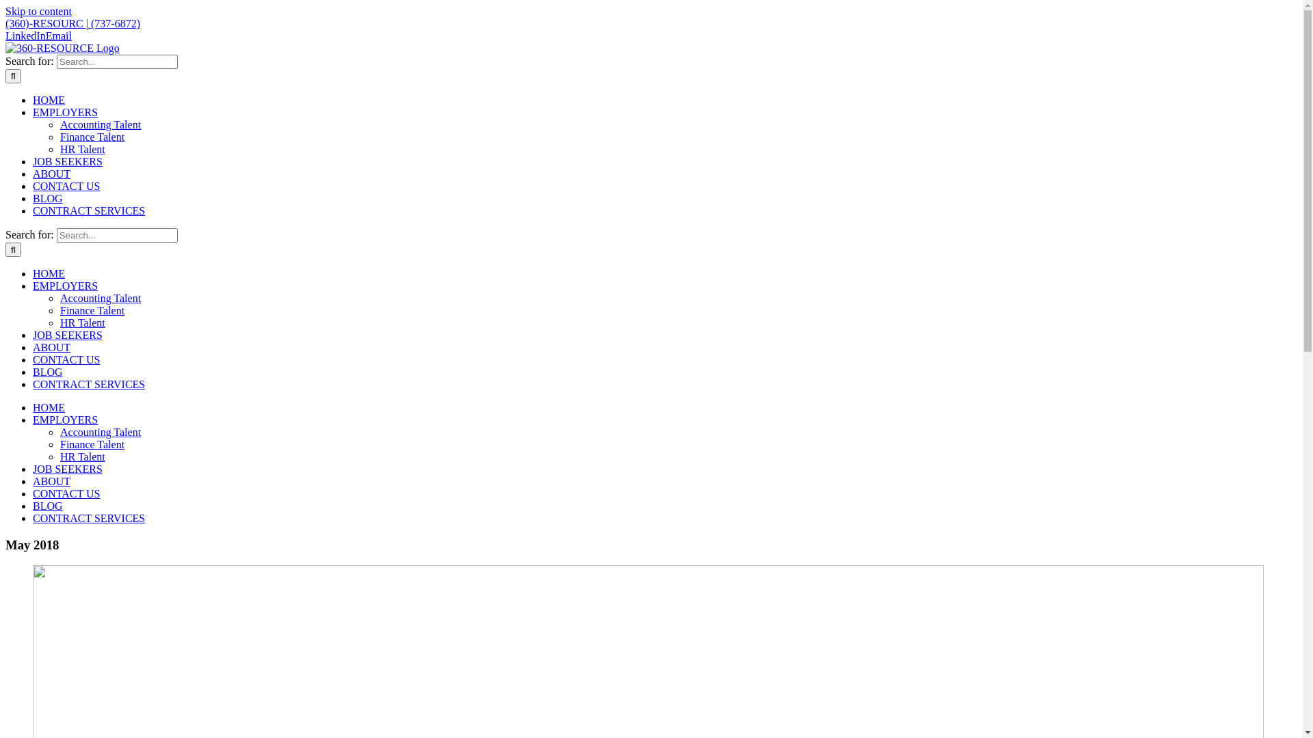  I want to click on CONTACT US, so click(66, 493).